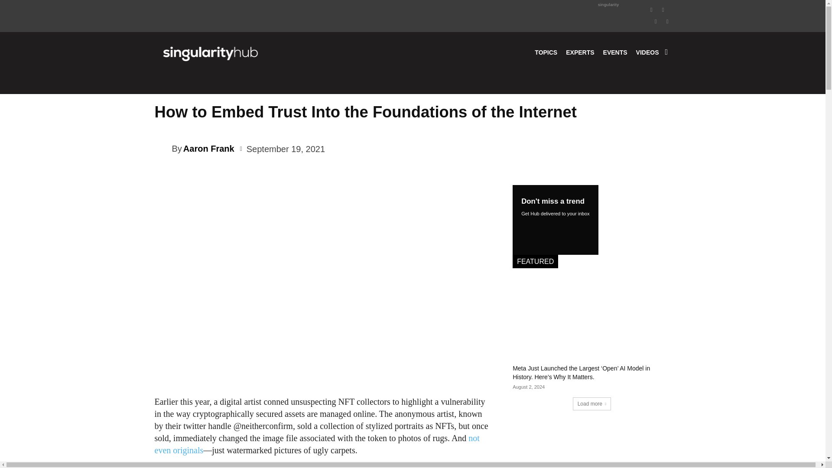  Describe the element at coordinates (580, 52) in the screenshot. I see `EXPERTS` at that location.